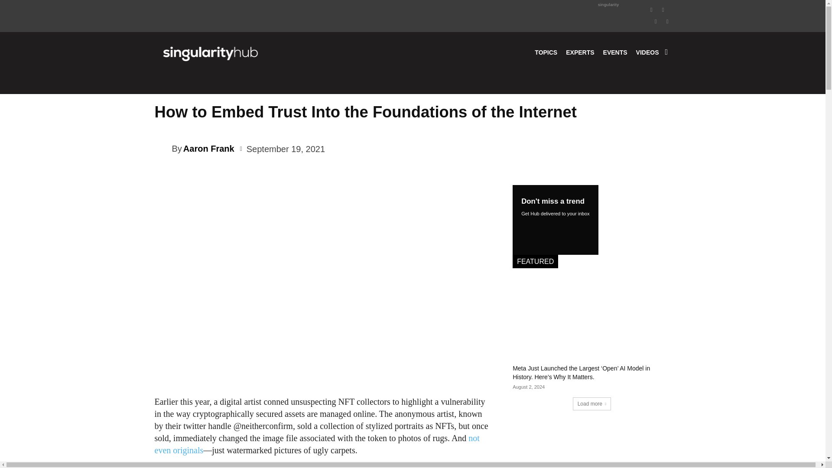  Describe the element at coordinates (580, 52) in the screenshot. I see `EXPERTS` at that location.